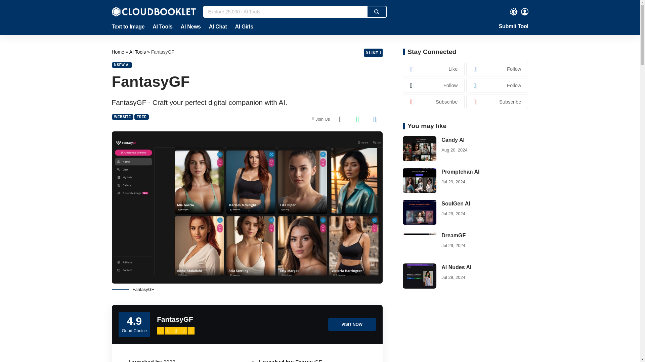  I want to click on AI Tools, so click(162, 27).